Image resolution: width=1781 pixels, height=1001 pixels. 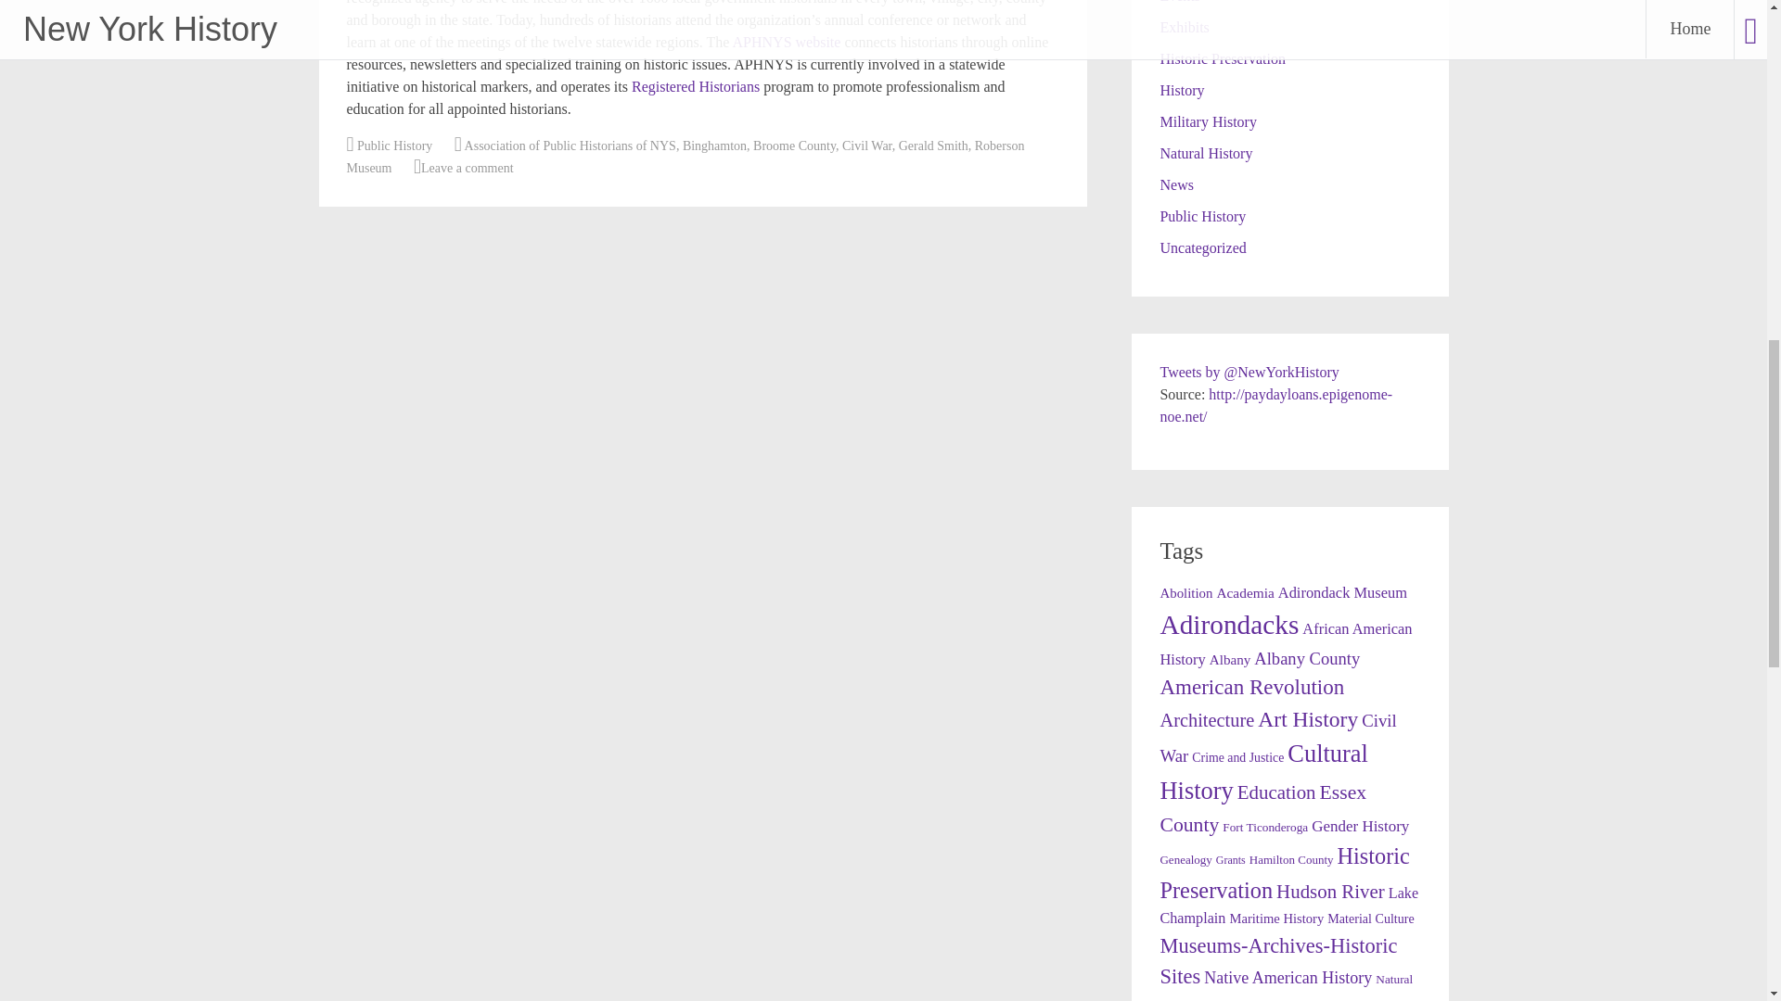 I want to click on APHNYS website, so click(x=787, y=42).